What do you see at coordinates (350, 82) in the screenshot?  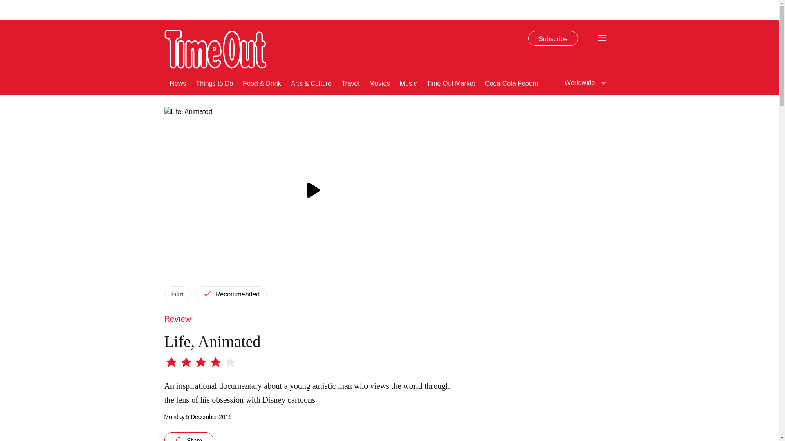 I see `Travel` at bounding box center [350, 82].